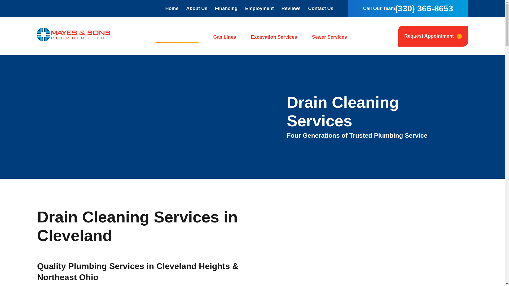 The width and height of the screenshot is (509, 286). Describe the element at coordinates (329, 36) in the screenshot. I see `Sewer Services` at that location.